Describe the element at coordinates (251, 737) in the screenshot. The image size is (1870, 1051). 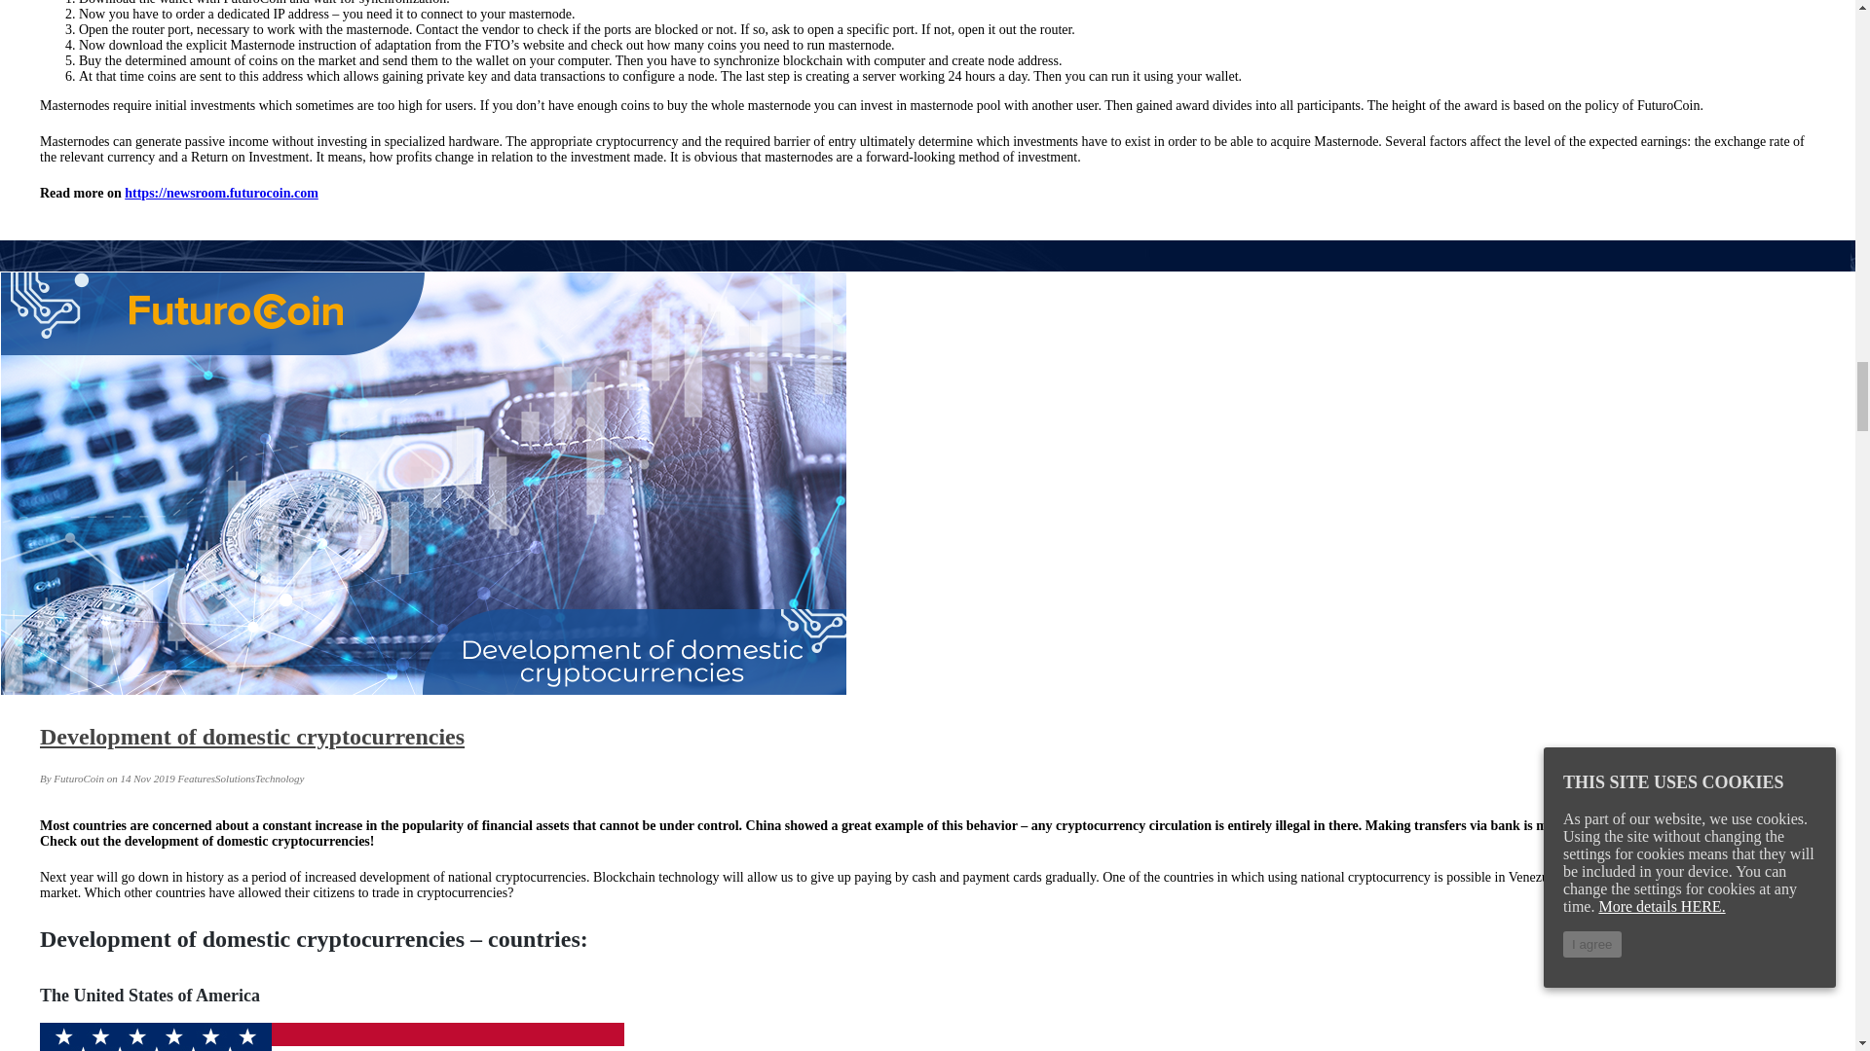
I see `Development of domestic cryptocurrencies` at that location.